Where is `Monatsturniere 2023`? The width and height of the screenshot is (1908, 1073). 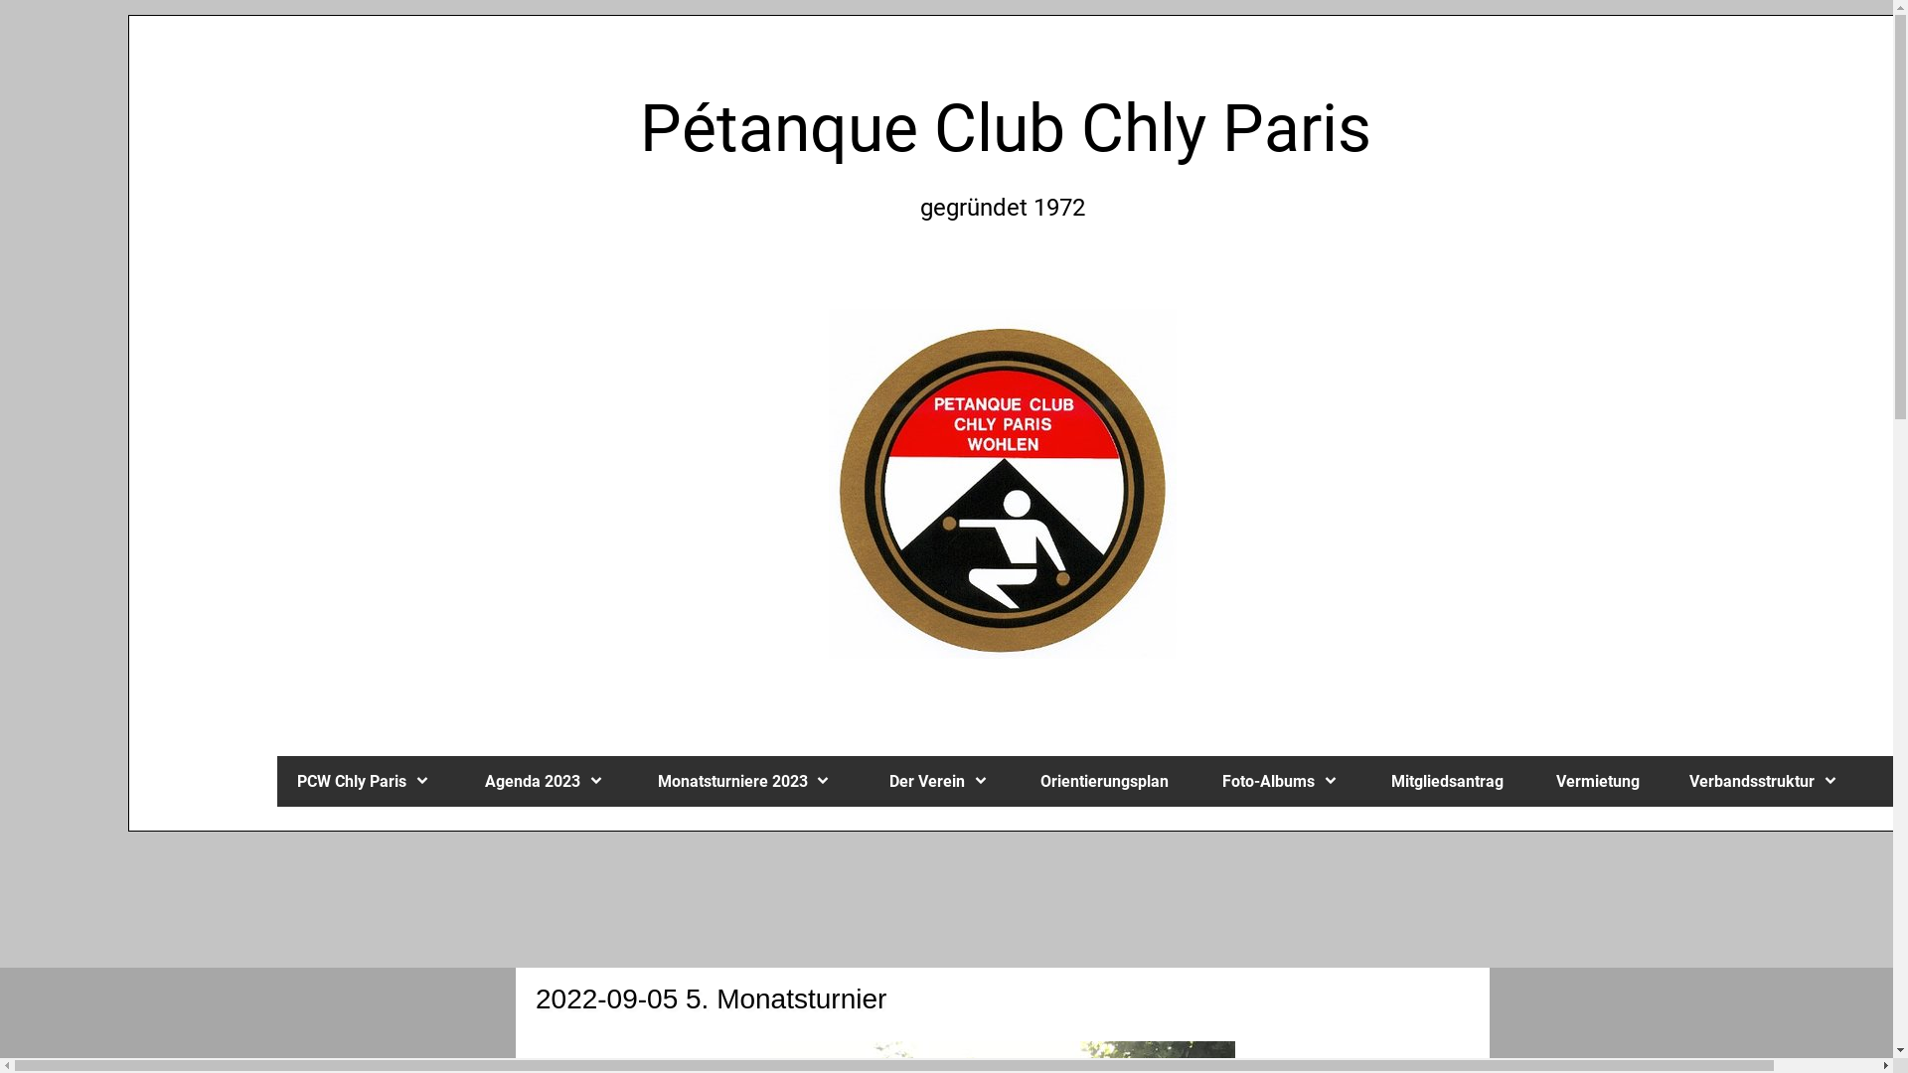 Monatsturniere 2023 is located at coordinates (753, 781).